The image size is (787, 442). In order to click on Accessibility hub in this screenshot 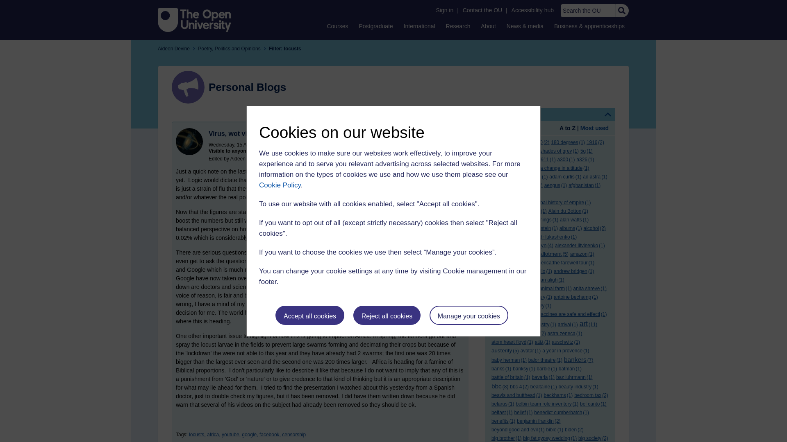, I will do `click(533, 10)`.